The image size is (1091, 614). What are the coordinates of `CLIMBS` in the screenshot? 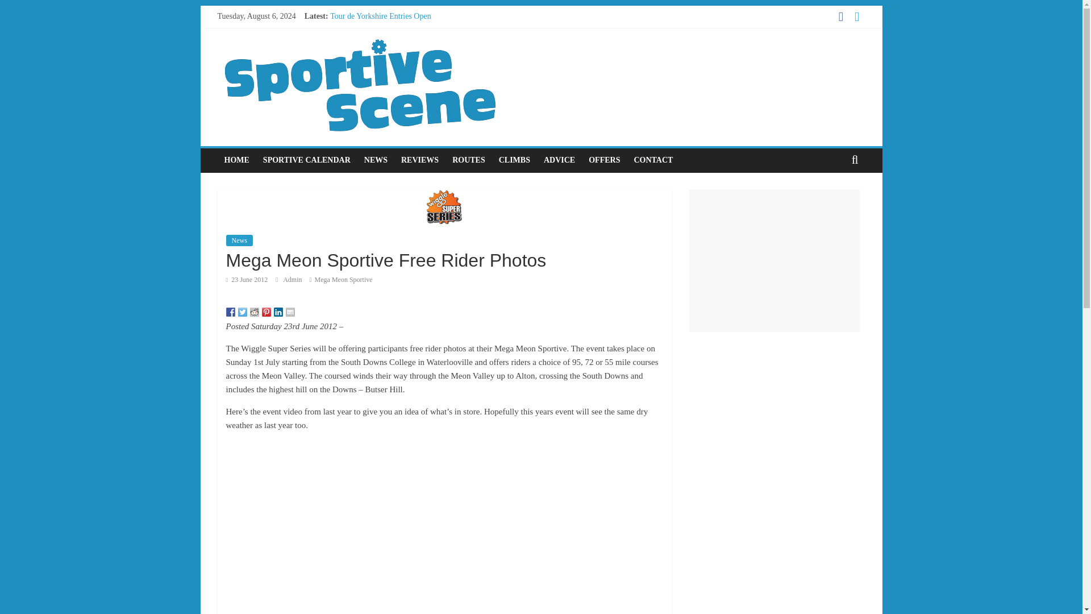 It's located at (514, 160).